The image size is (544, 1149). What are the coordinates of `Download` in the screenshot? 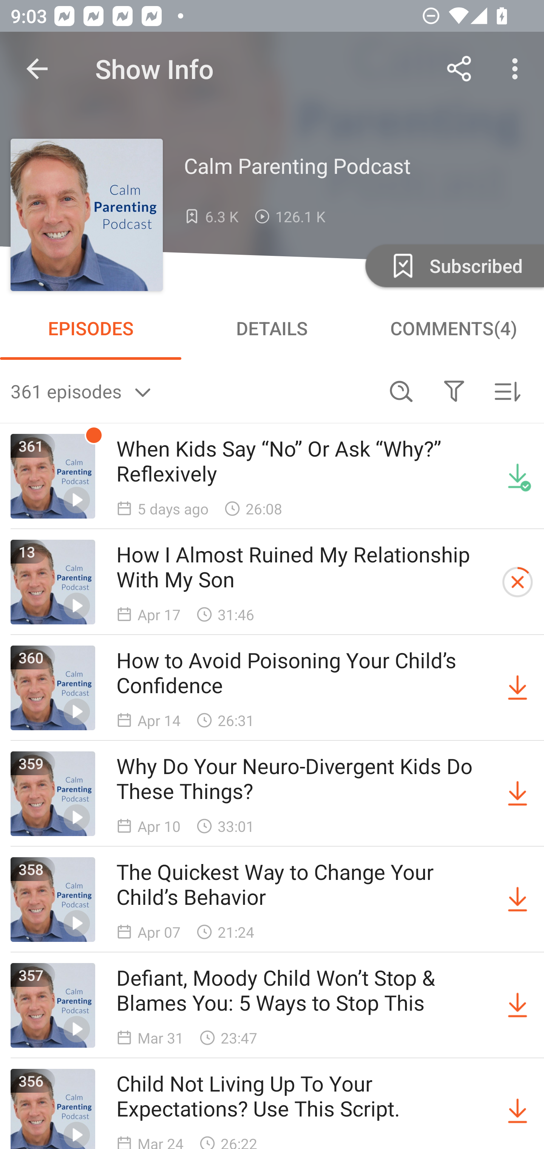 It's located at (518, 1005).